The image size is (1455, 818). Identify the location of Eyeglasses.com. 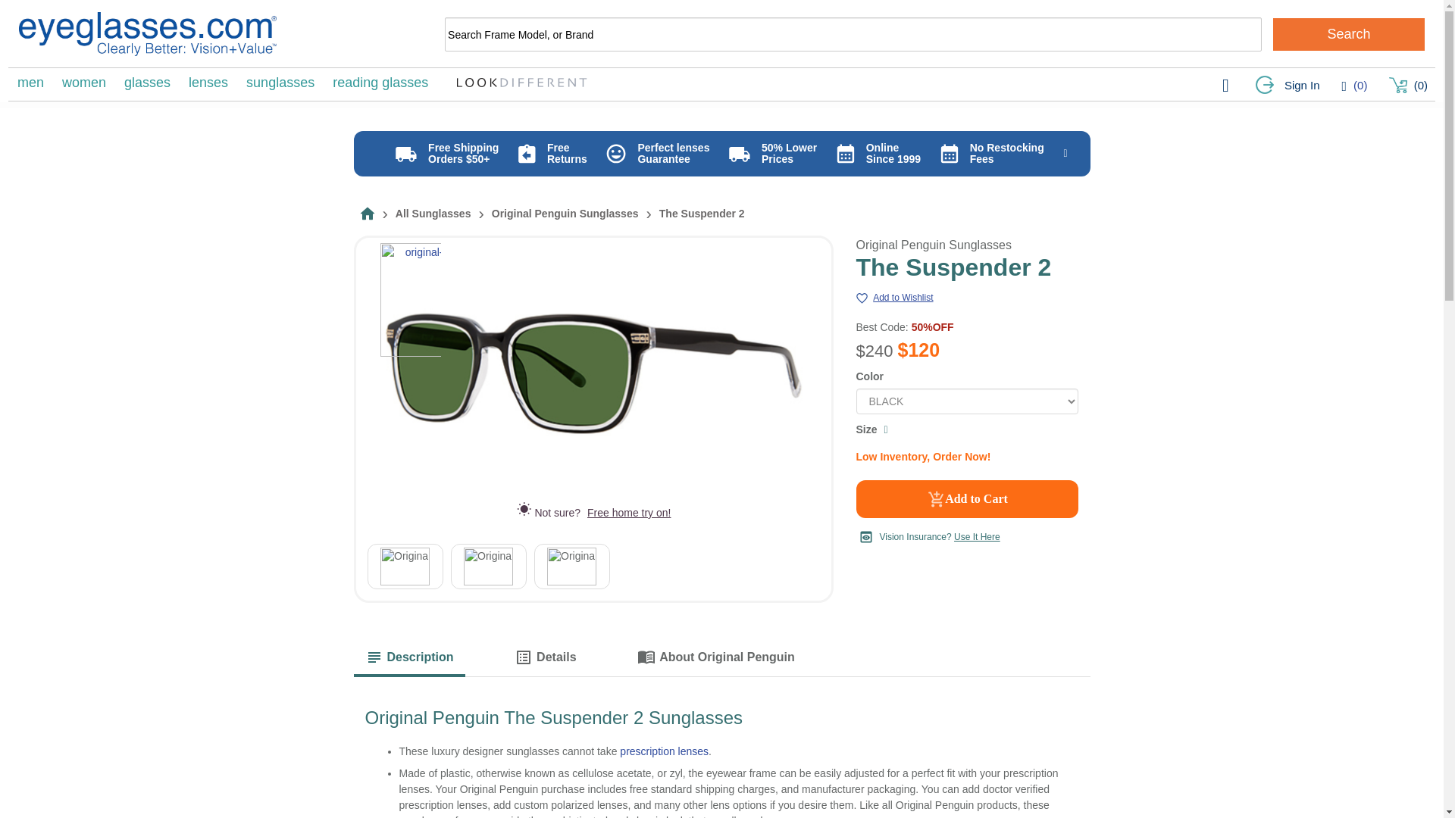
(147, 34).